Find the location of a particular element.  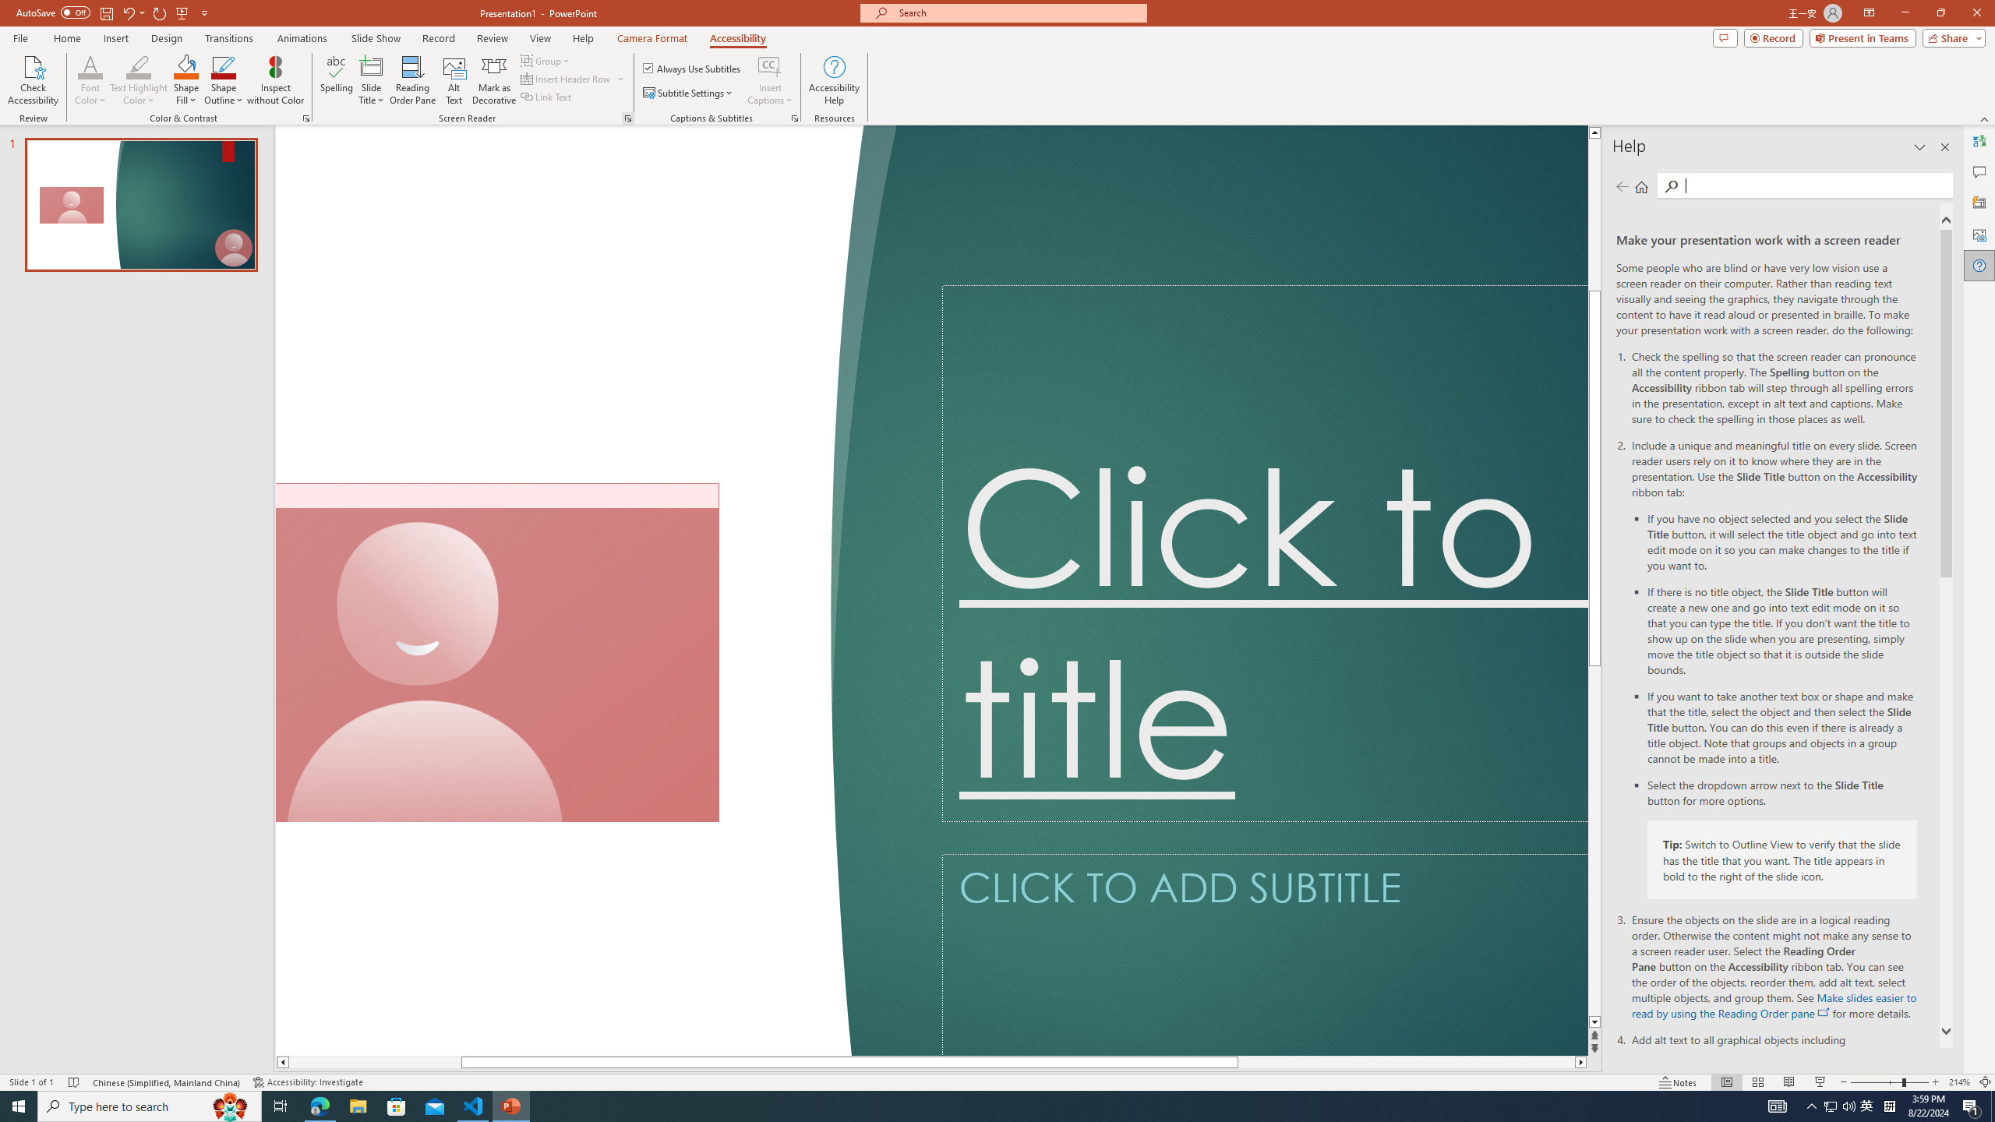

Inspect without Color is located at coordinates (276, 80).